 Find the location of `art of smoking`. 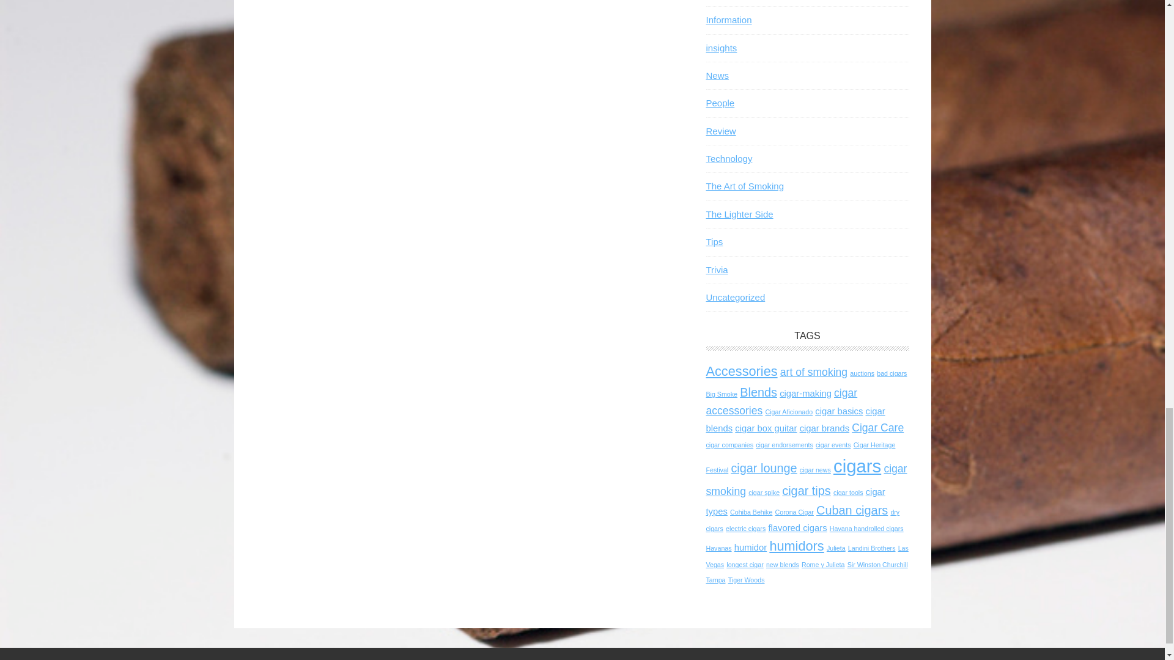

art of smoking is located at coordinates (814, 372).